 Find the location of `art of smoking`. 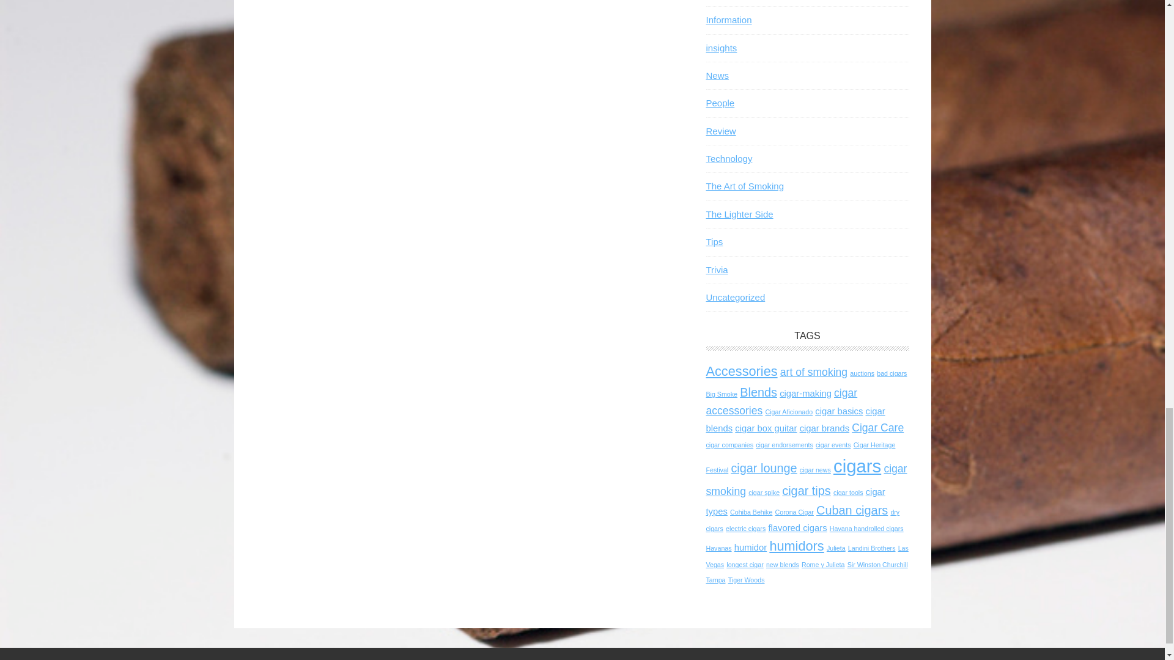

art of smoking is located at coordinates (814, 372).